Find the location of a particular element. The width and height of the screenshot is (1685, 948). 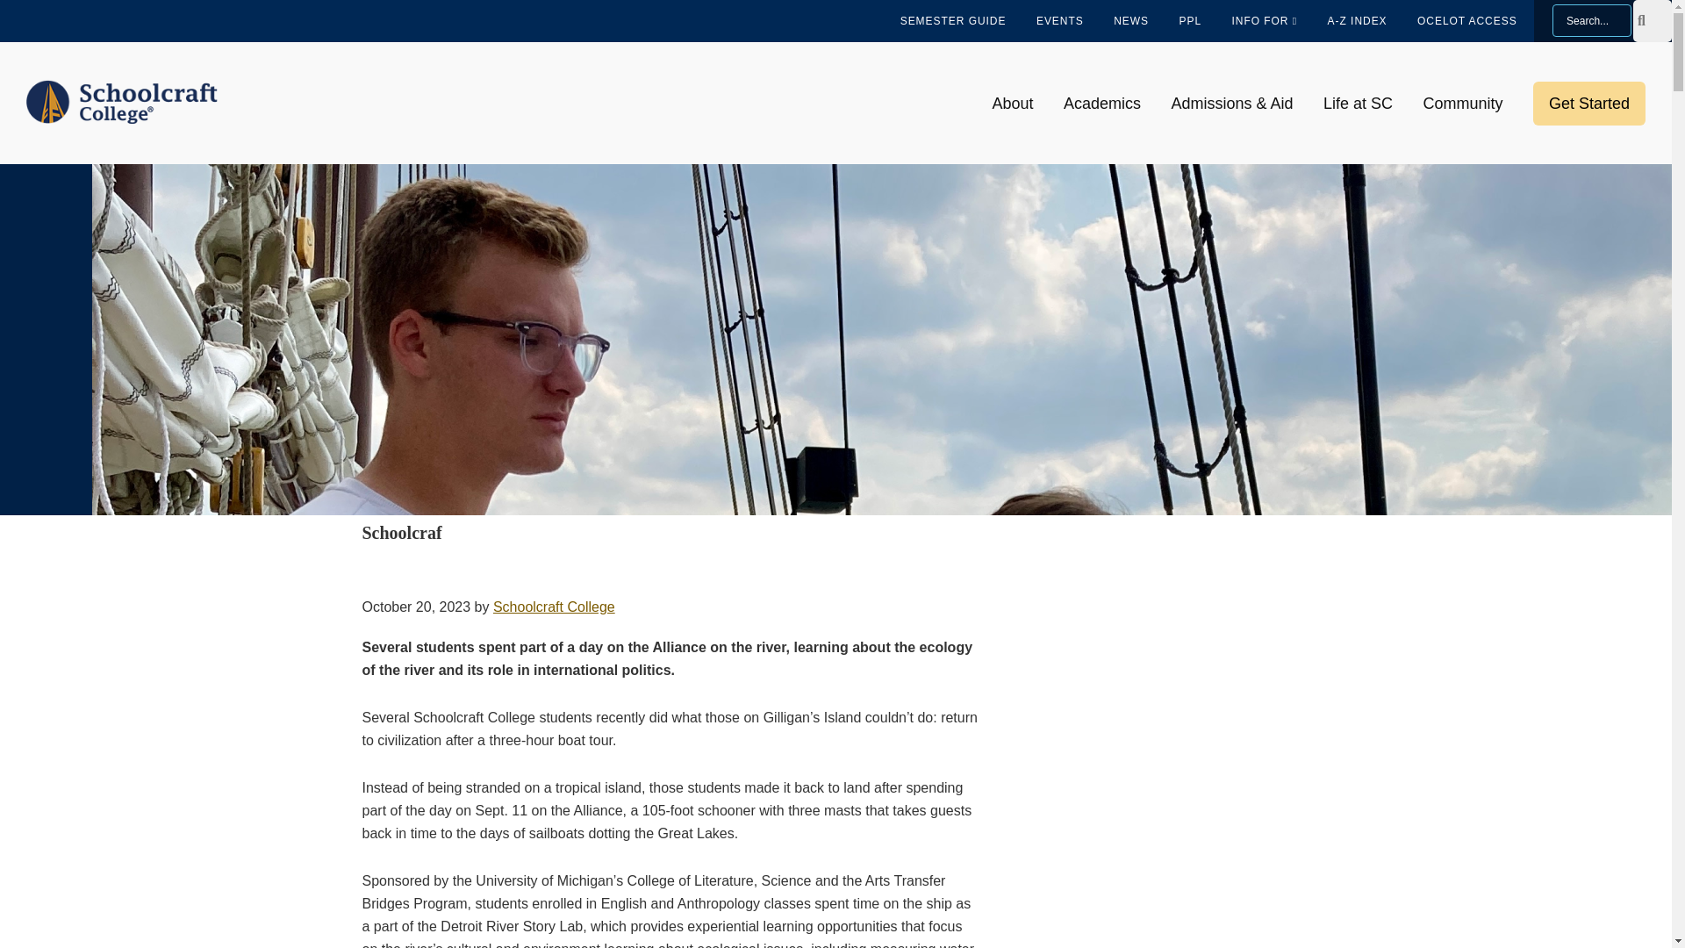

About is located at coordinates (1013, 104).